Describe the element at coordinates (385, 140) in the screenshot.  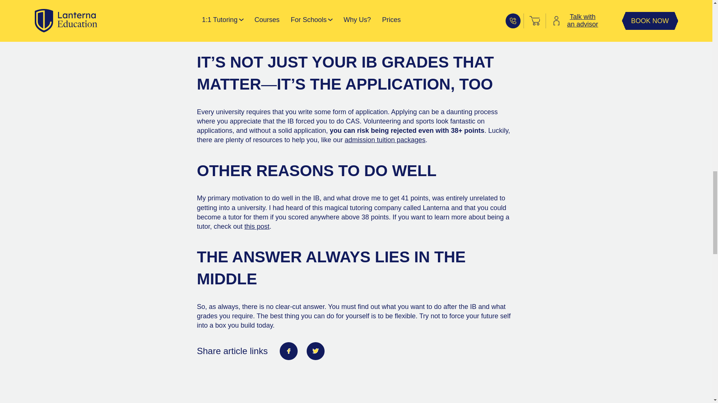
I see `admission tuition packages` at that location.